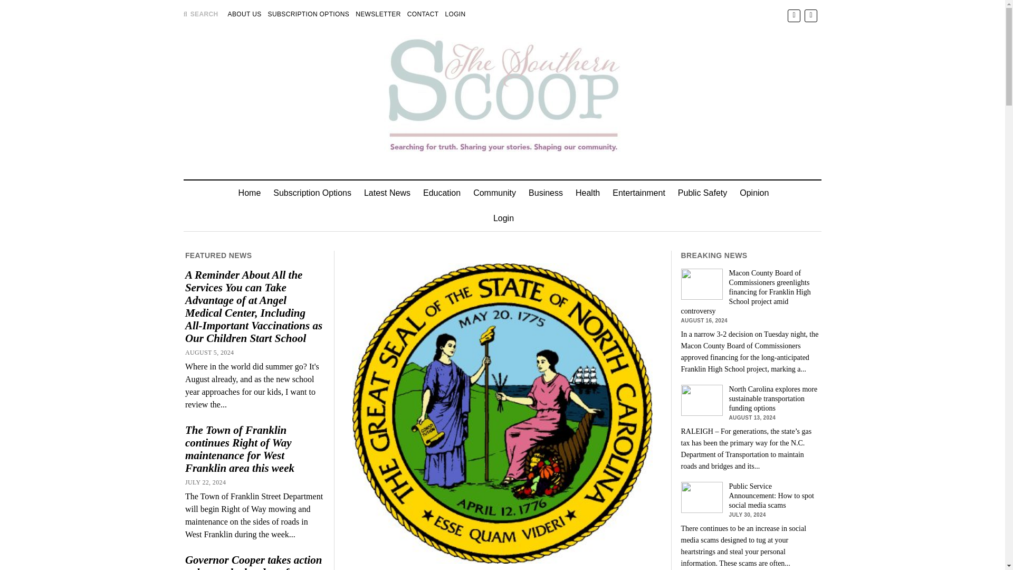 This screenshot has width=1013, height=570. What do you see at coordinates (378, 14) in the screenshot?
I see `NEWSLETTER` at bounding box center [378, 14].